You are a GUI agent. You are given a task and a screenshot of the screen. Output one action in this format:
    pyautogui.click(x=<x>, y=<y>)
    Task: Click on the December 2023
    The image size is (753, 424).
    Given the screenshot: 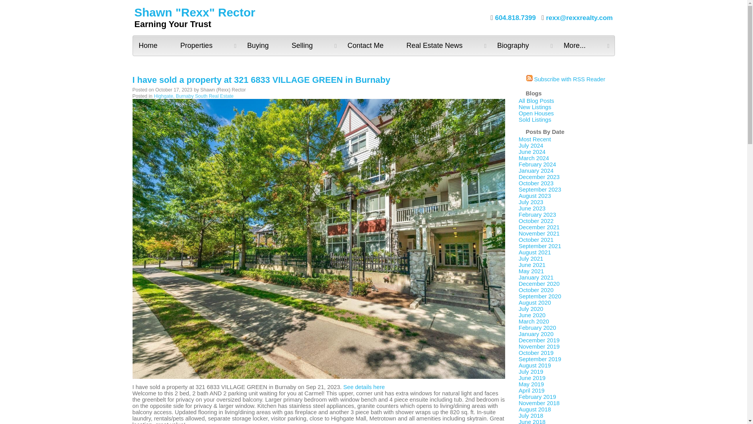 What is the action you would take?
    pyautogui.click(x=539, y=177)
    